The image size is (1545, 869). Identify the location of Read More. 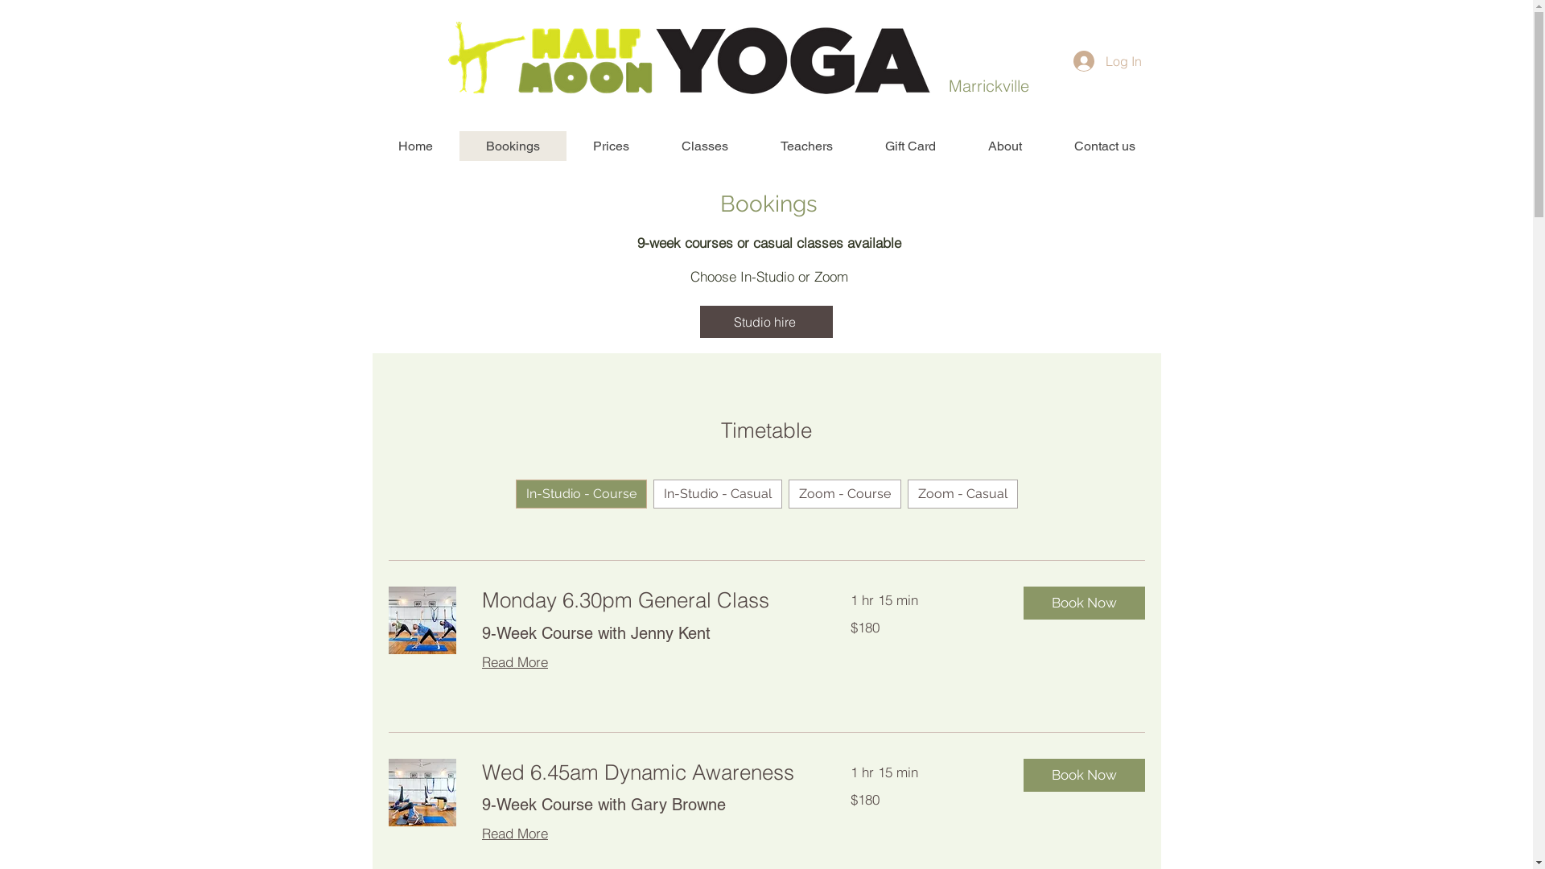
(514, 834).